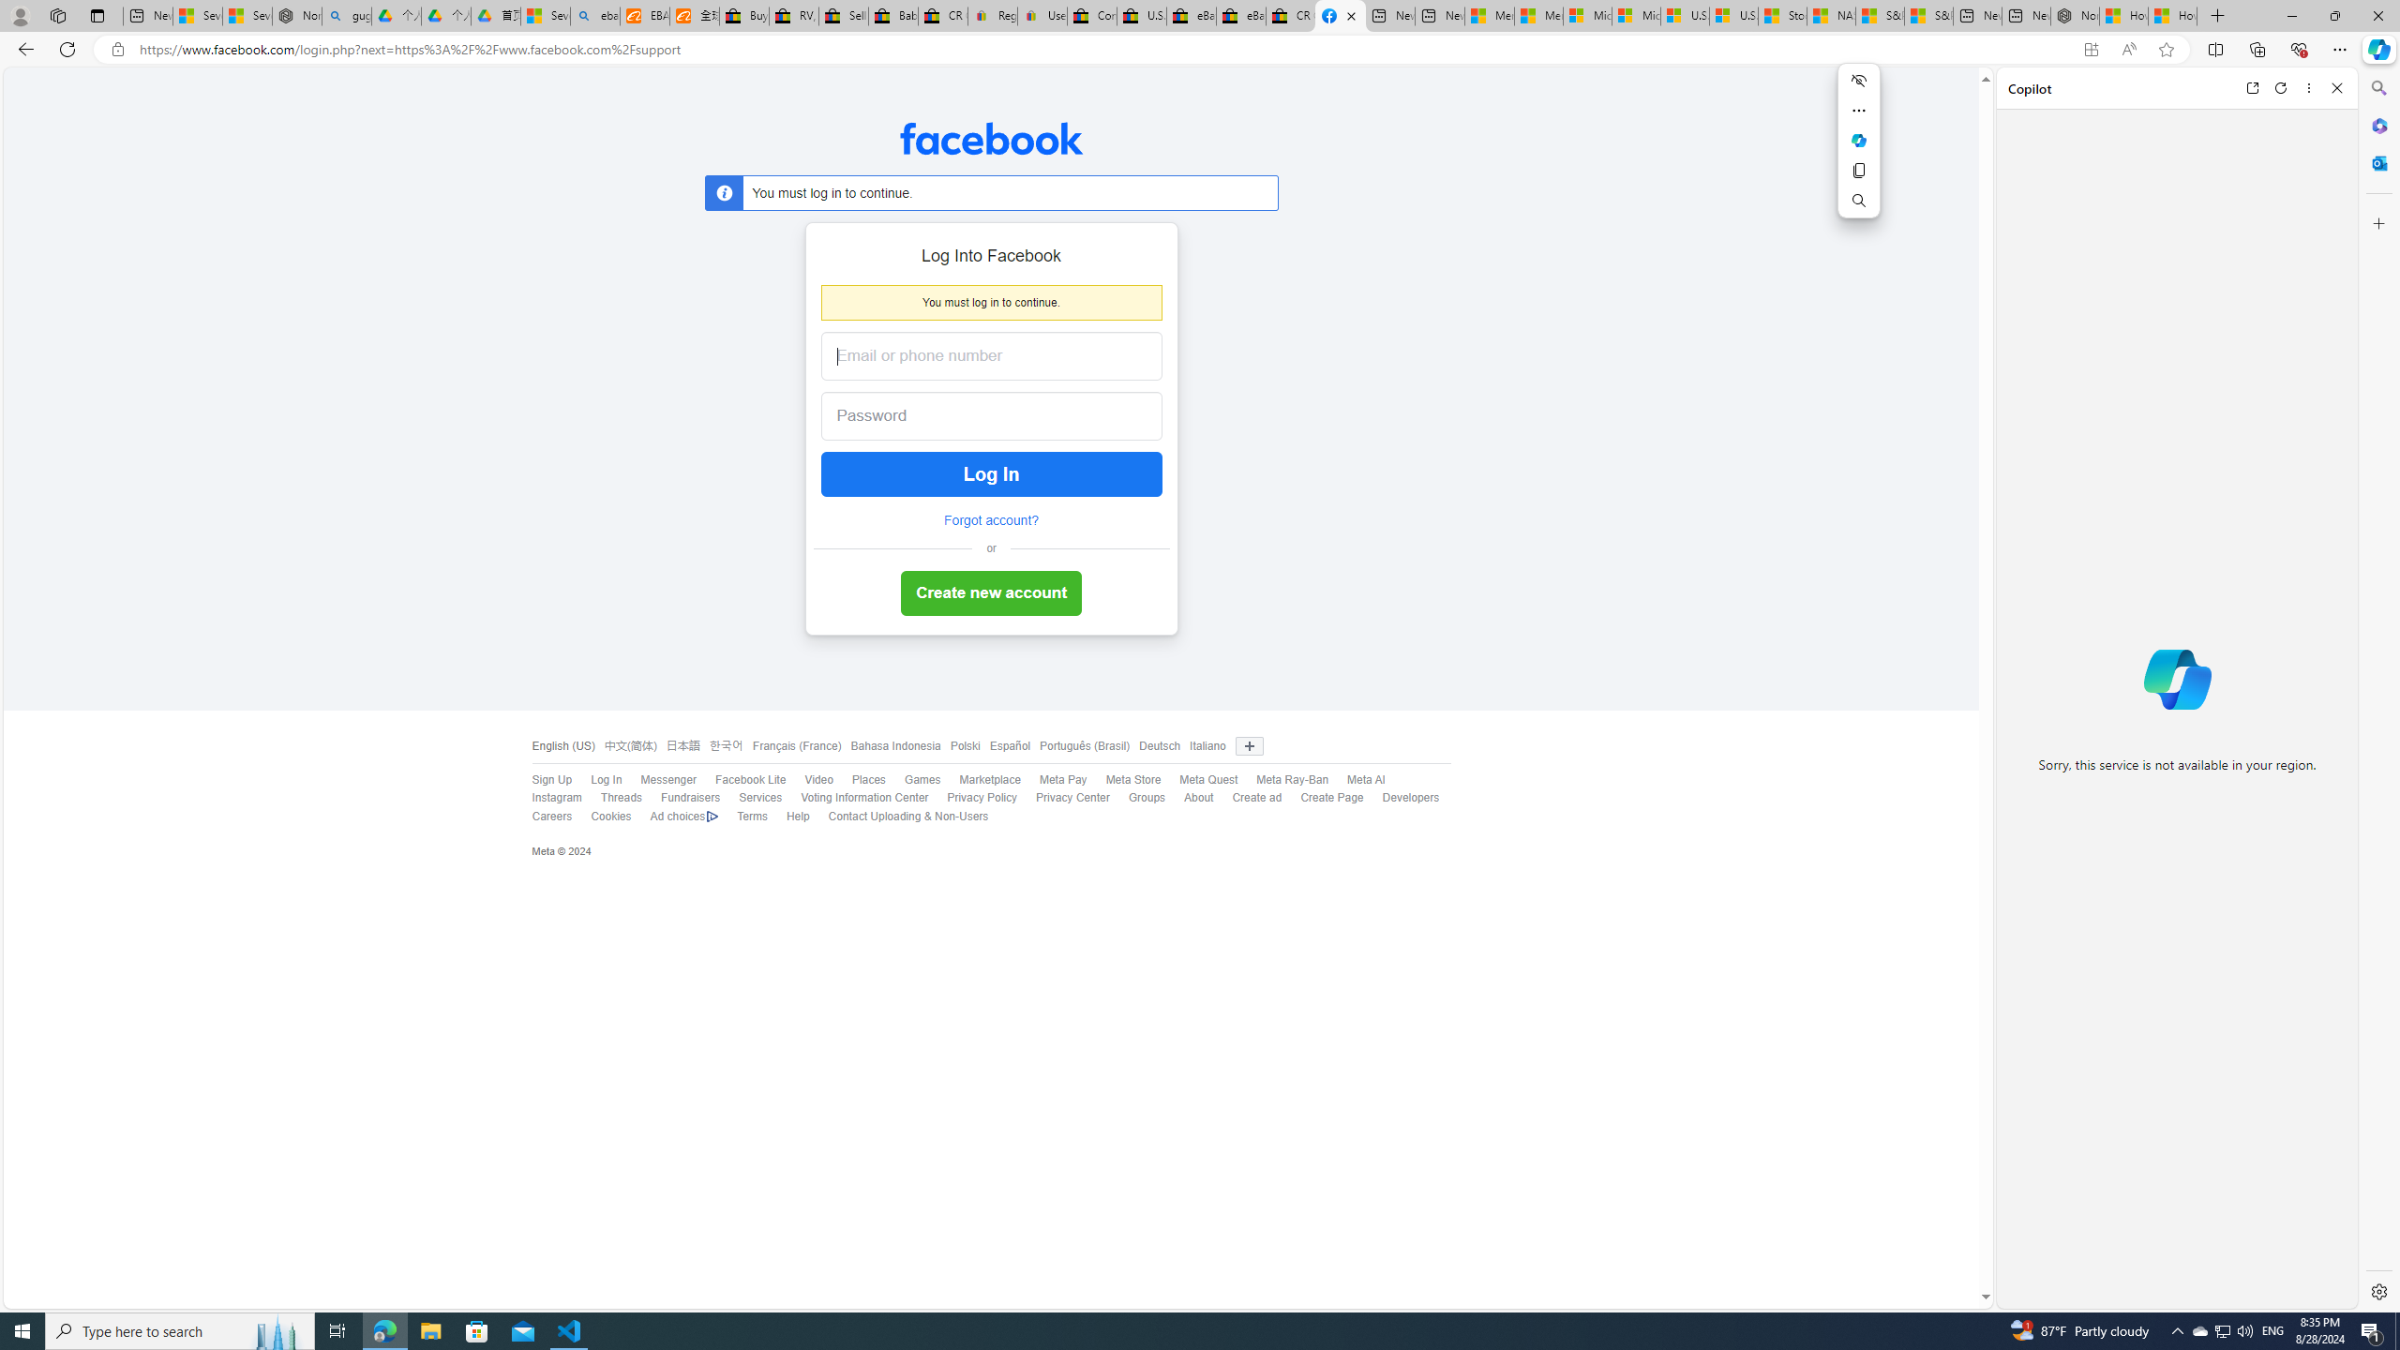 Image resolution: width=2400 pixels, height=1350 pixels. Describe the element at coordinates (1247, 799) in the screenshot. I see `Create ad` at that location.